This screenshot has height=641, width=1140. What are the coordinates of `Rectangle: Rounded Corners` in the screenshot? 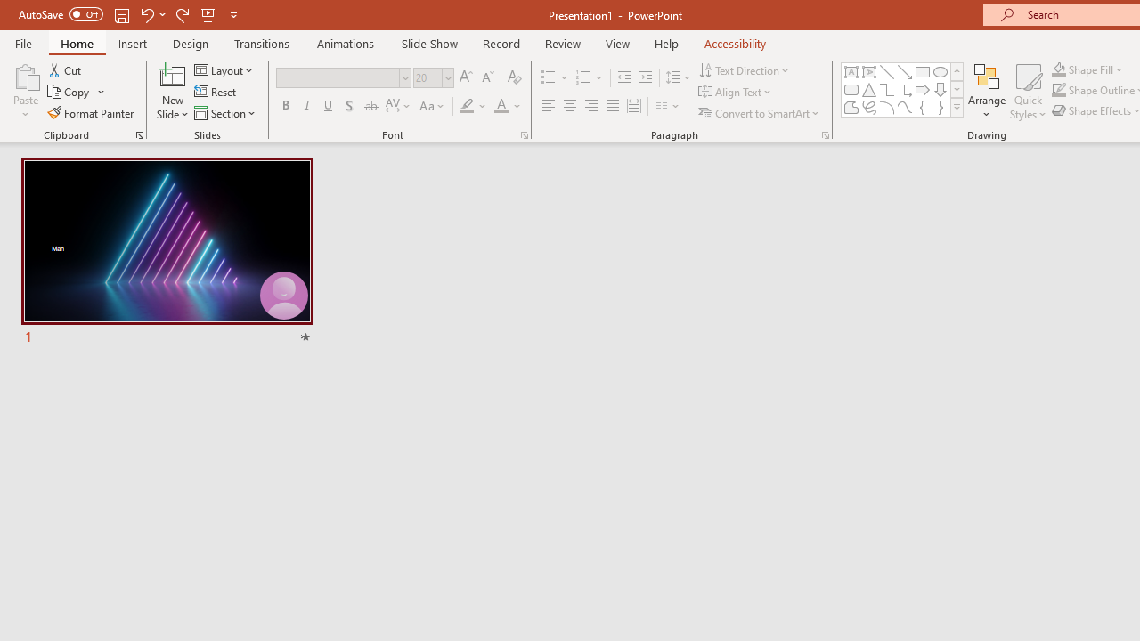 It's located at (851, 89).